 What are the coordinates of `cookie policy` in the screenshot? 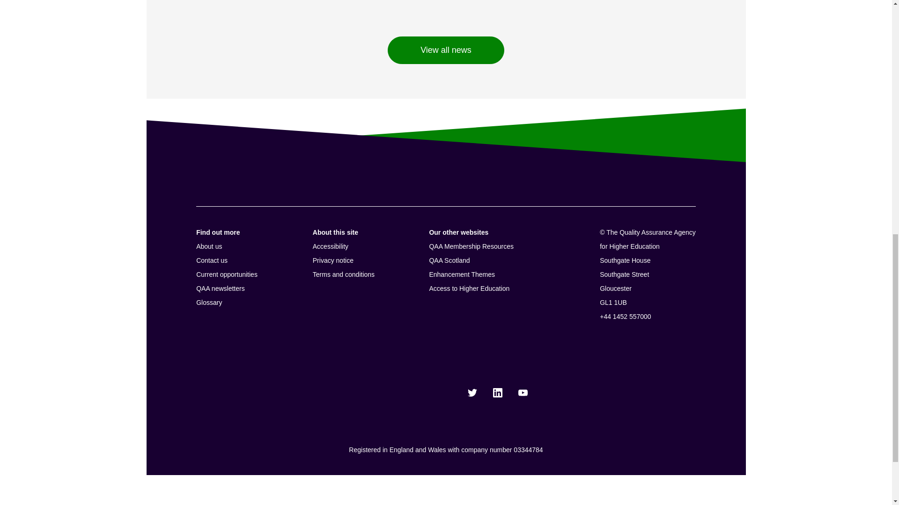 It's located at (280, 14).